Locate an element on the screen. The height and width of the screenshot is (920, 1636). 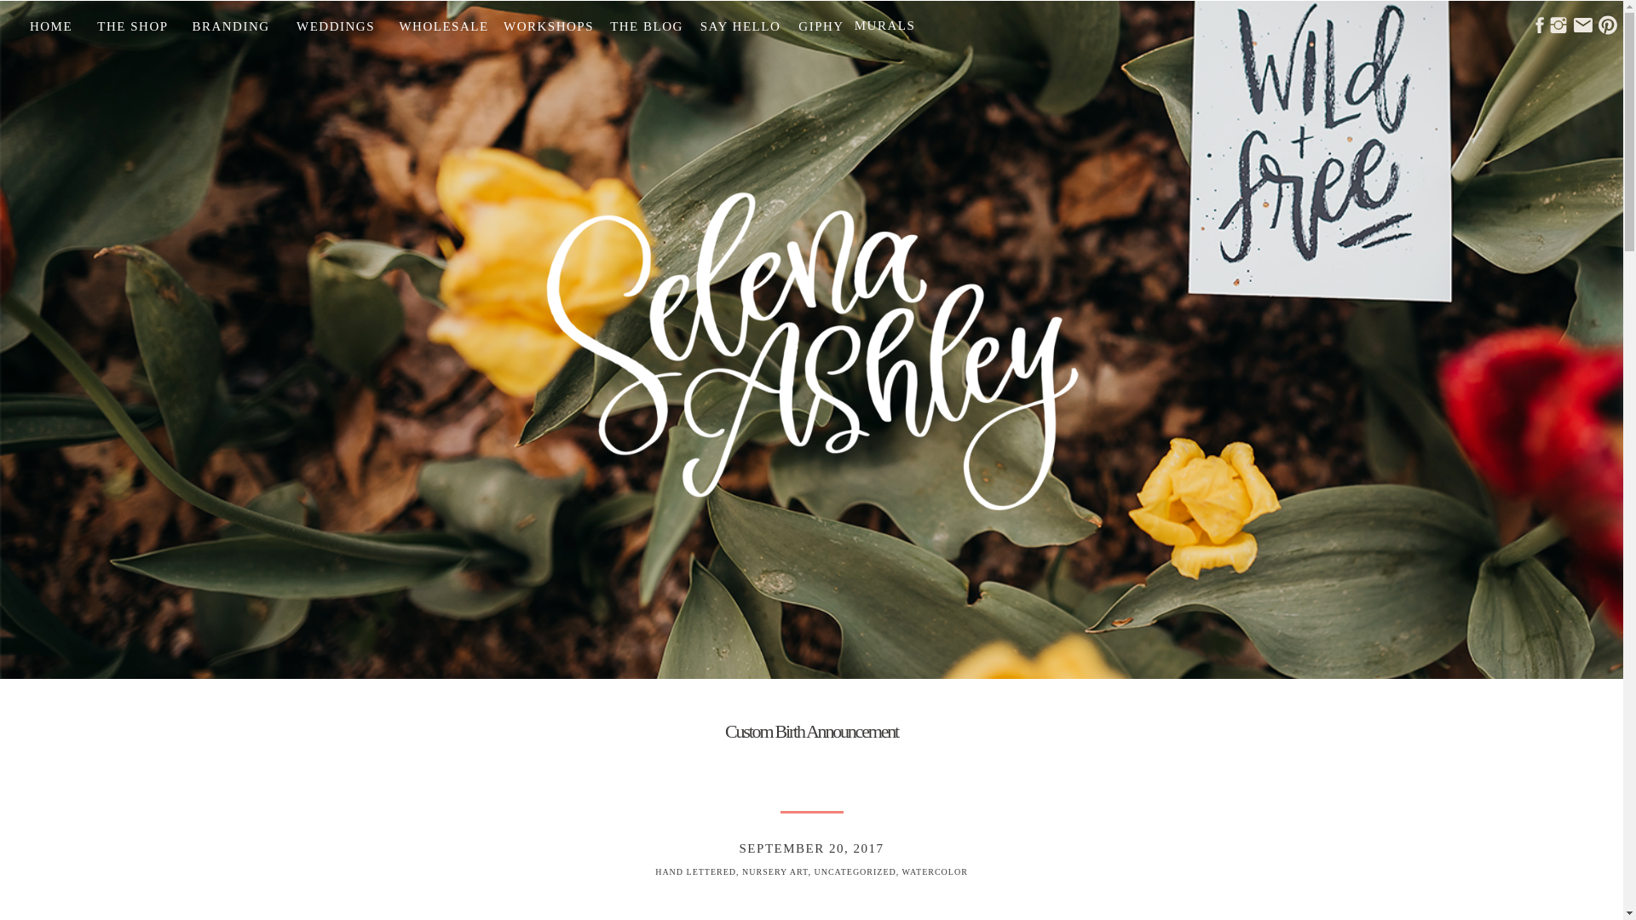
HAND LETTERED is located at coordinates (695, 872).